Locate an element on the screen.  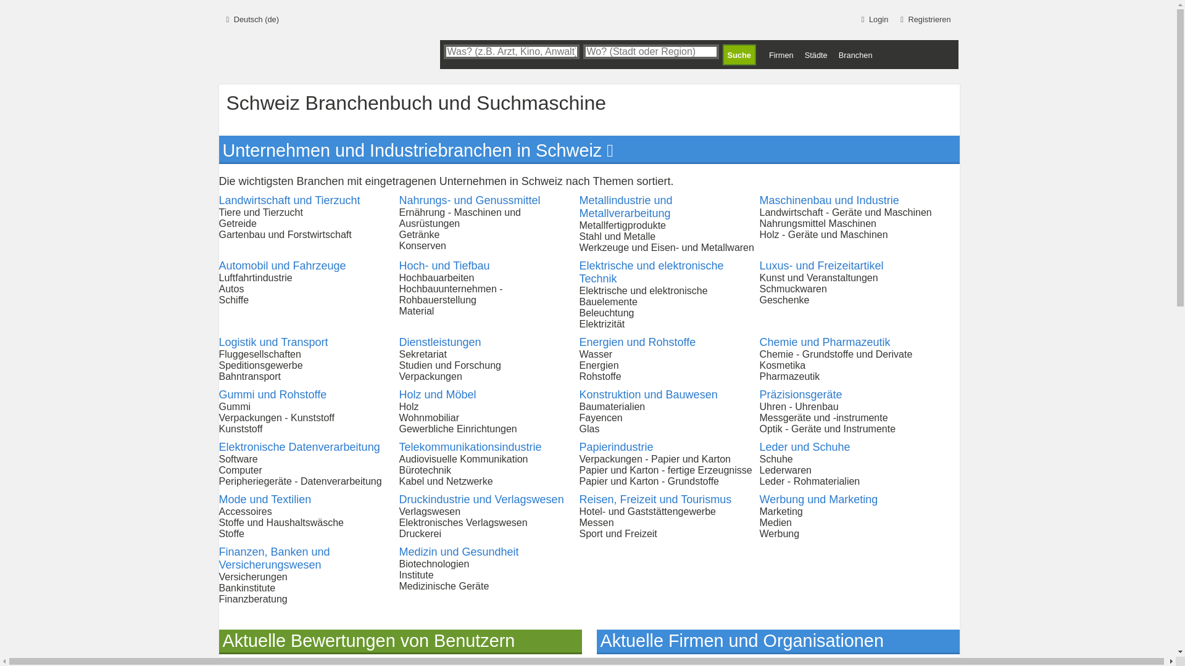
Dienstleistungen is located at coordinates (439, 342).